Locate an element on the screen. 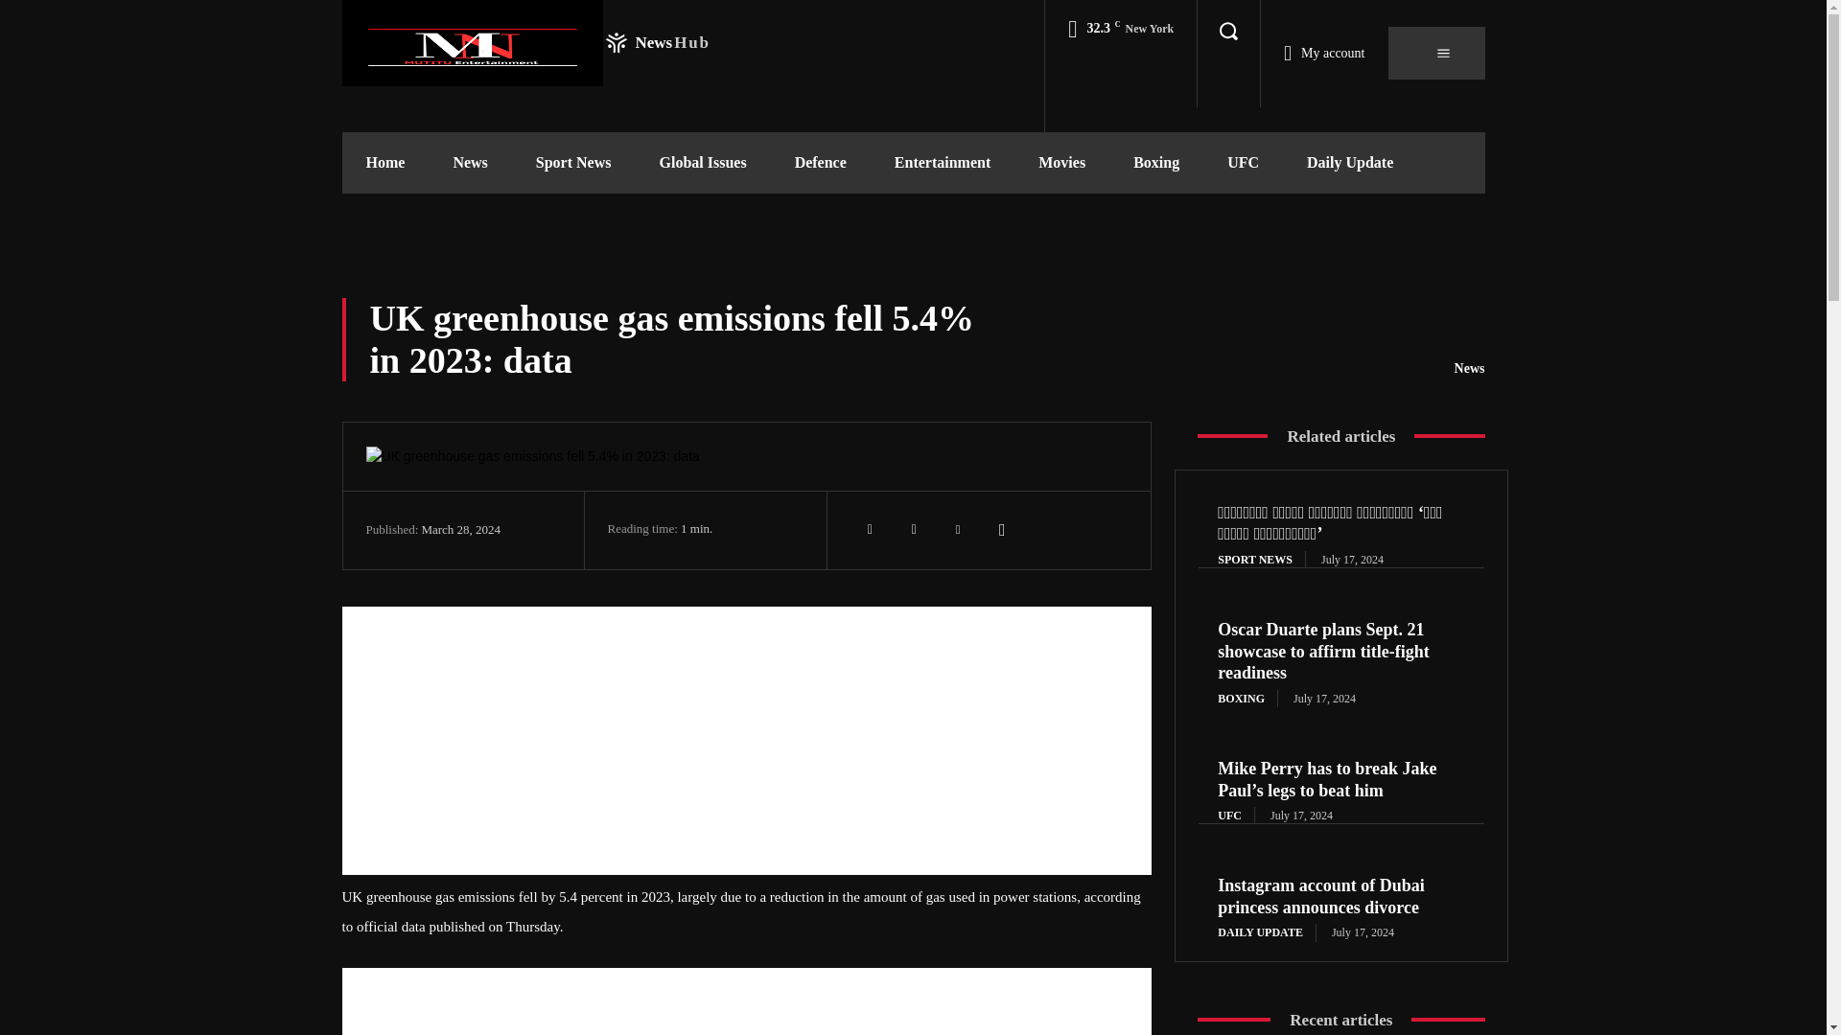 The image size is (1841, 1035). Facebook is located at coordinates (702, 163).